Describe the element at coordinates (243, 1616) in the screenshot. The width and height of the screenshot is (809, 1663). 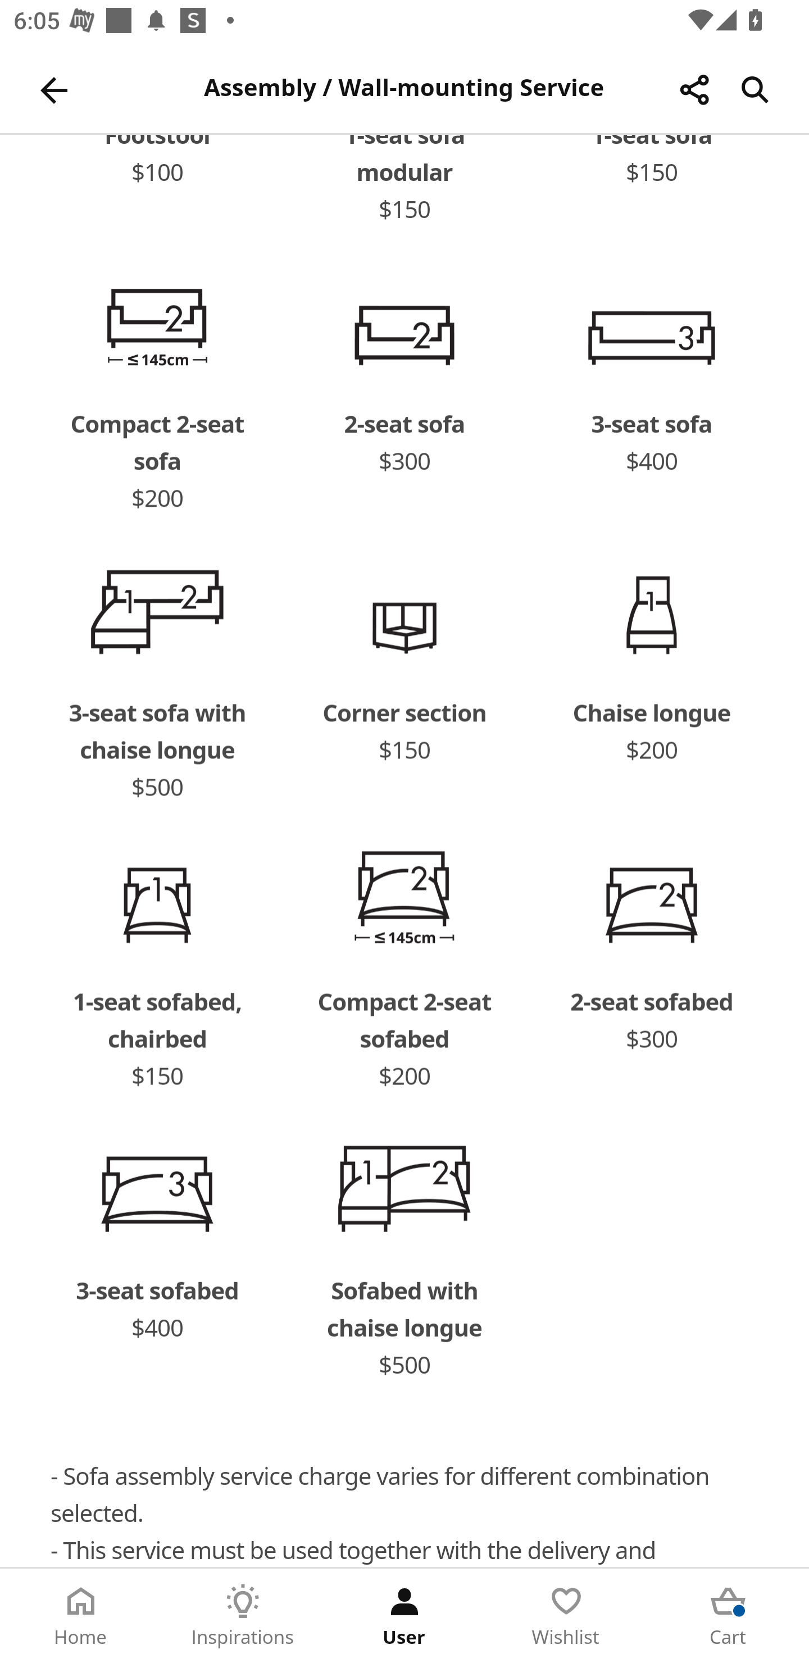
I see `Inspirations
Tab 2 of 5` at that location.